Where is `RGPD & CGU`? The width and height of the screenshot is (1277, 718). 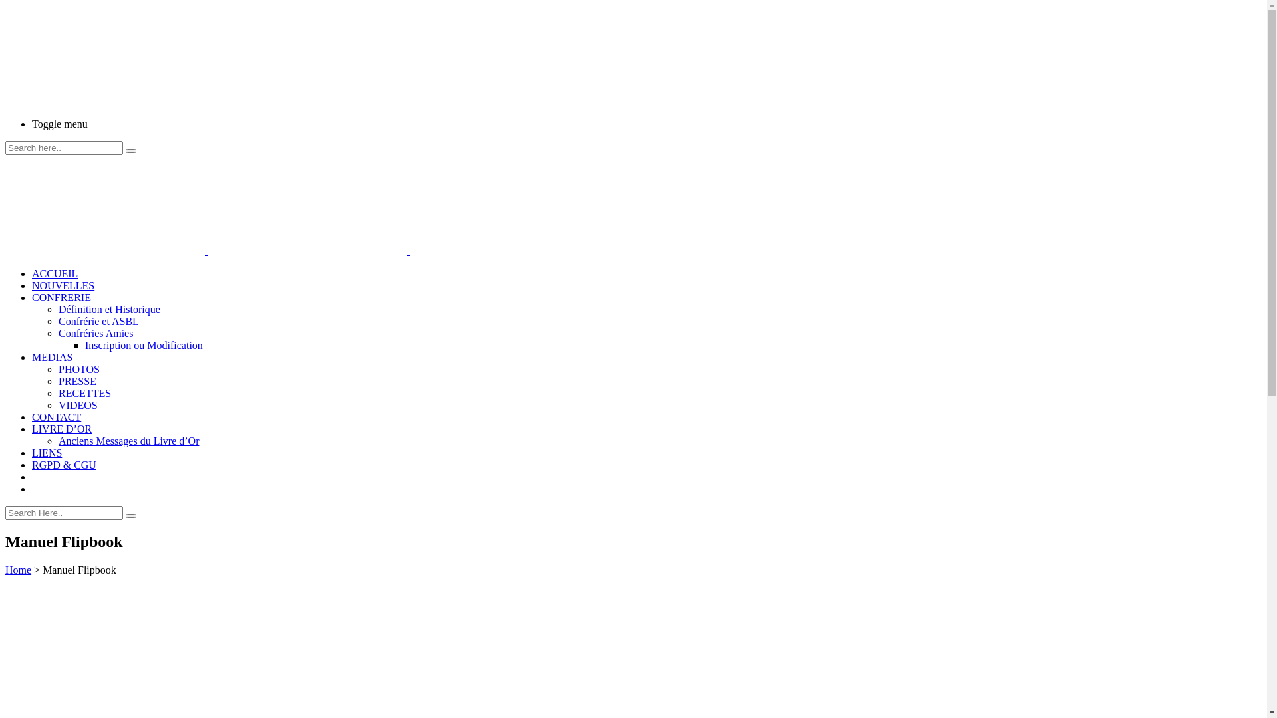
RGPD & CGU is located at coordinates (64, 465).